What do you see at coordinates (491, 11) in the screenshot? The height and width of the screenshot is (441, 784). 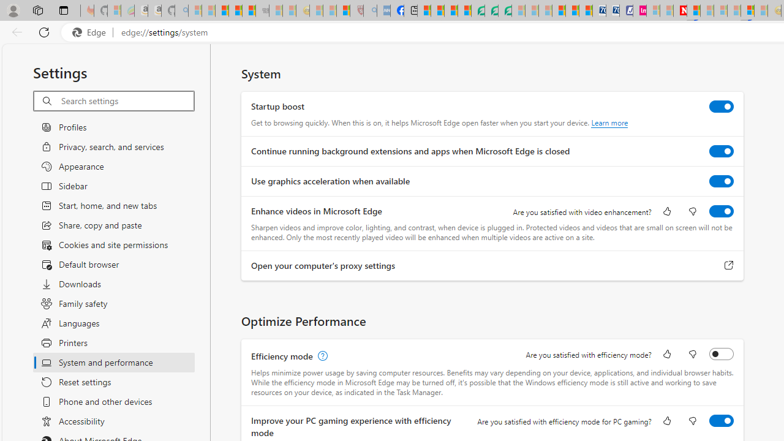 I see `Terms of Use Agreement` at bounding box center [491, 11].